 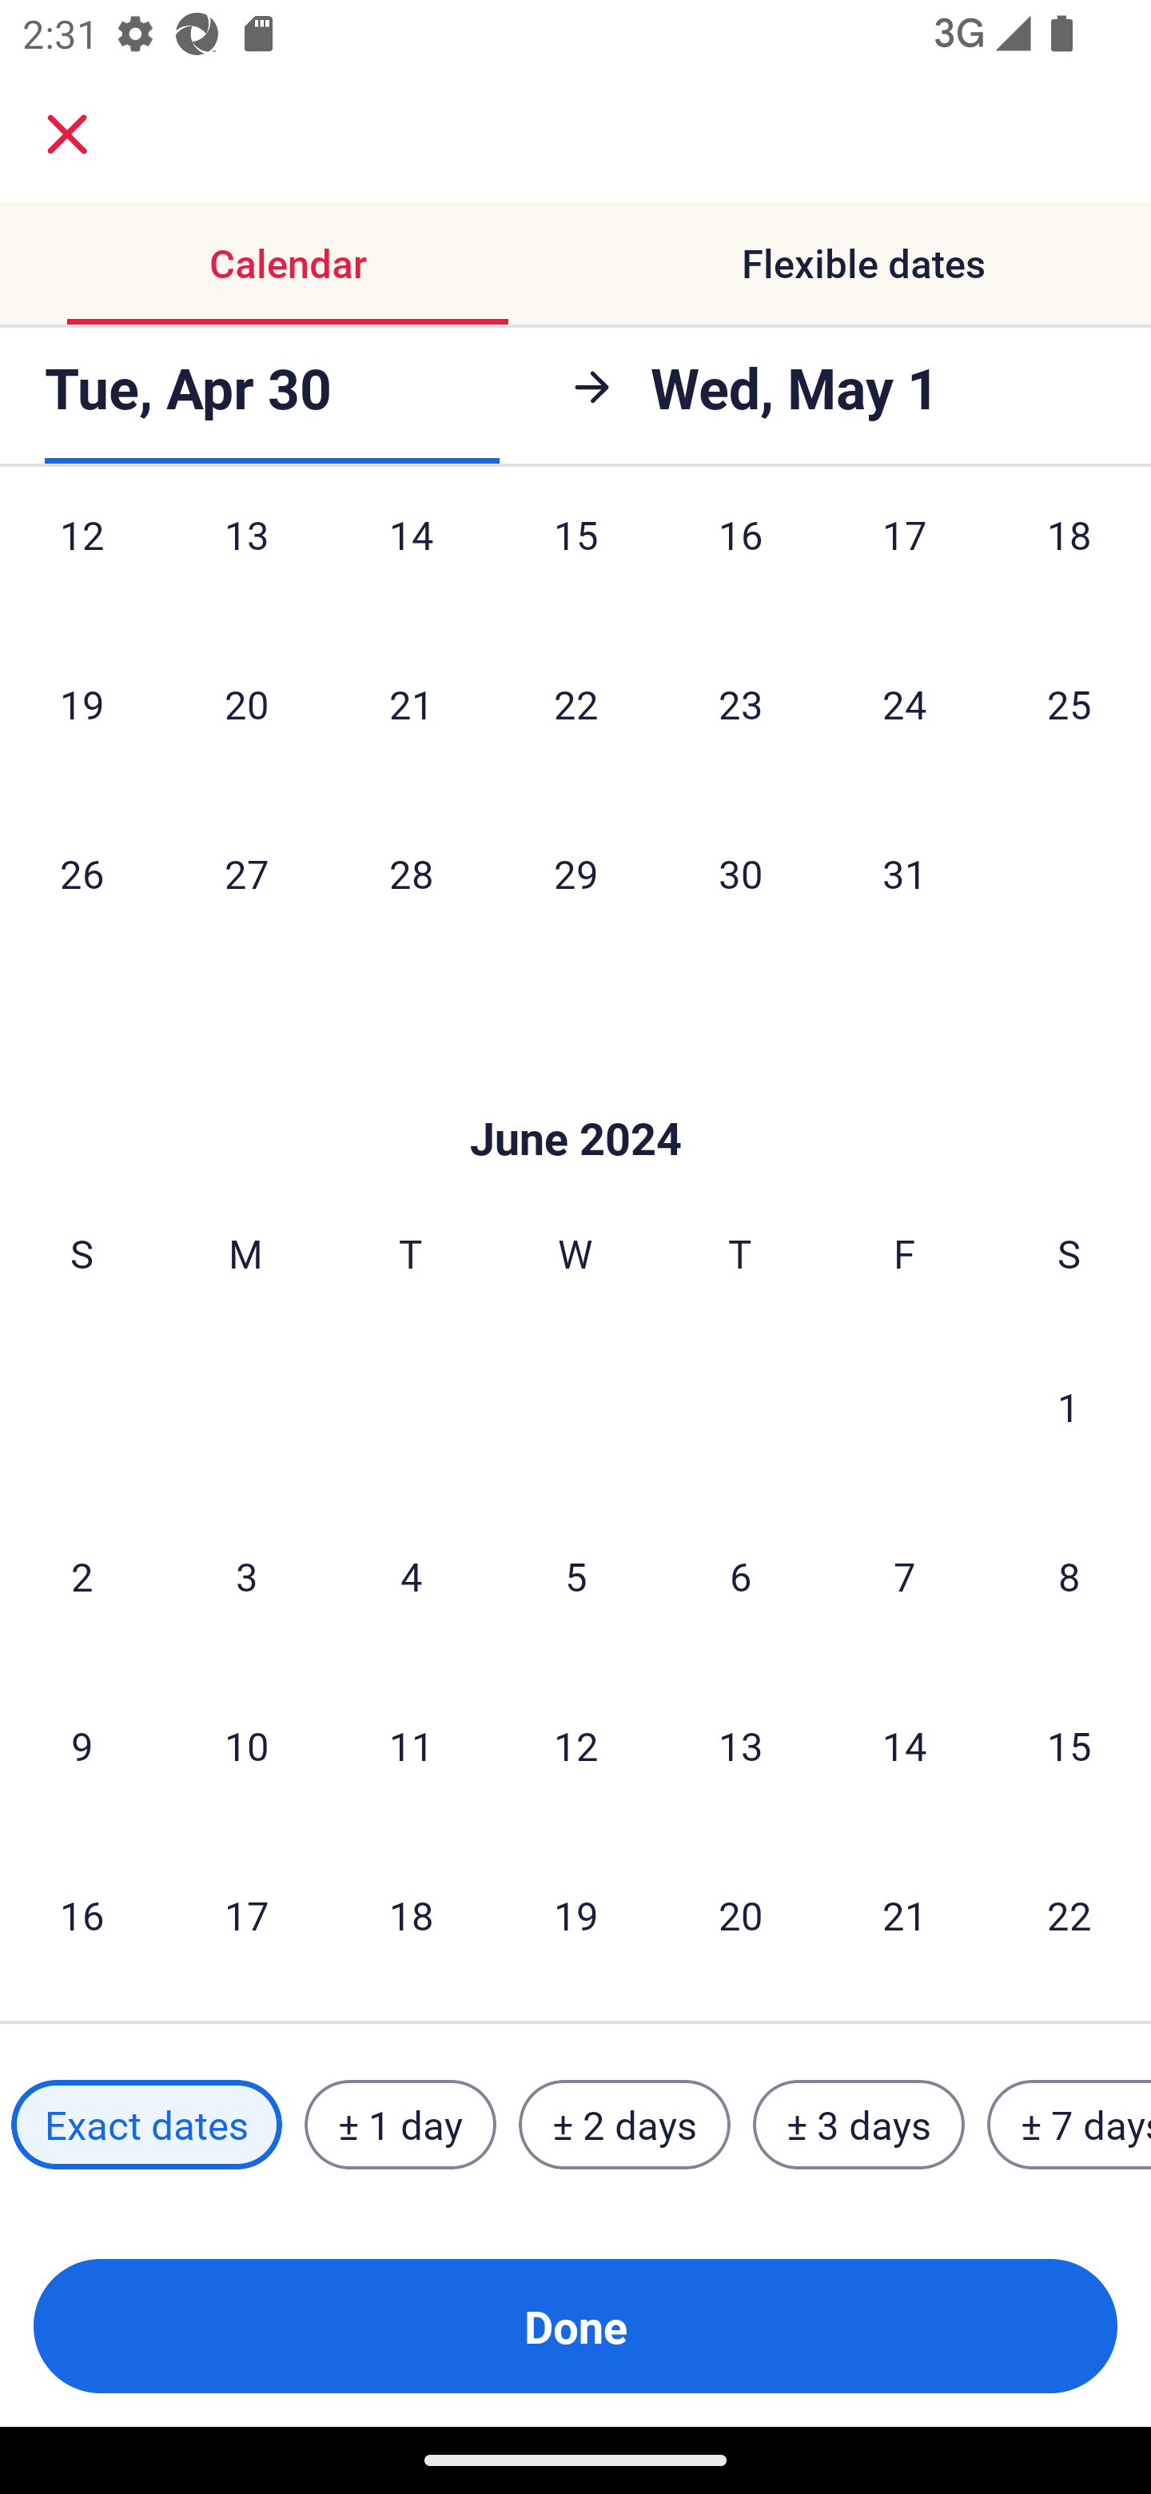 What do you see at coordinates (575, 1090) in the screenshot?
I see `Skip to Done` at bounding box center [575, 1090].